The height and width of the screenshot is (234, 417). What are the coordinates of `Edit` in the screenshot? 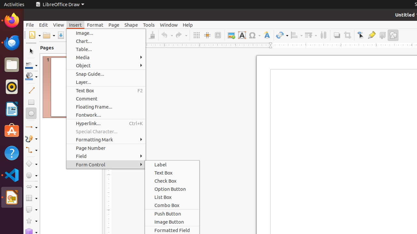 It's located at (44, 25).